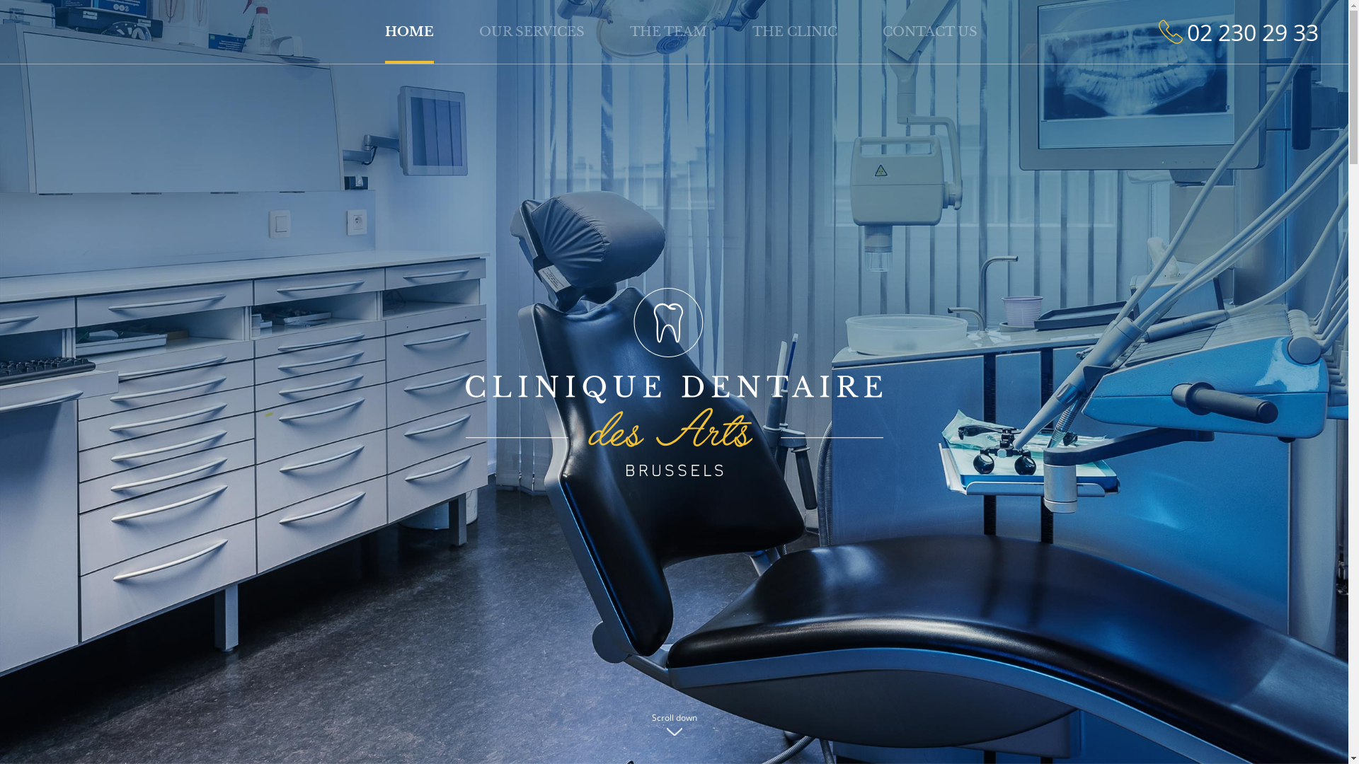 The height and width of the screenshot is (764, 1359). Describe the element at coordinates (532, 30) in the screenshot. I see `OUR SERVICES` at that location.